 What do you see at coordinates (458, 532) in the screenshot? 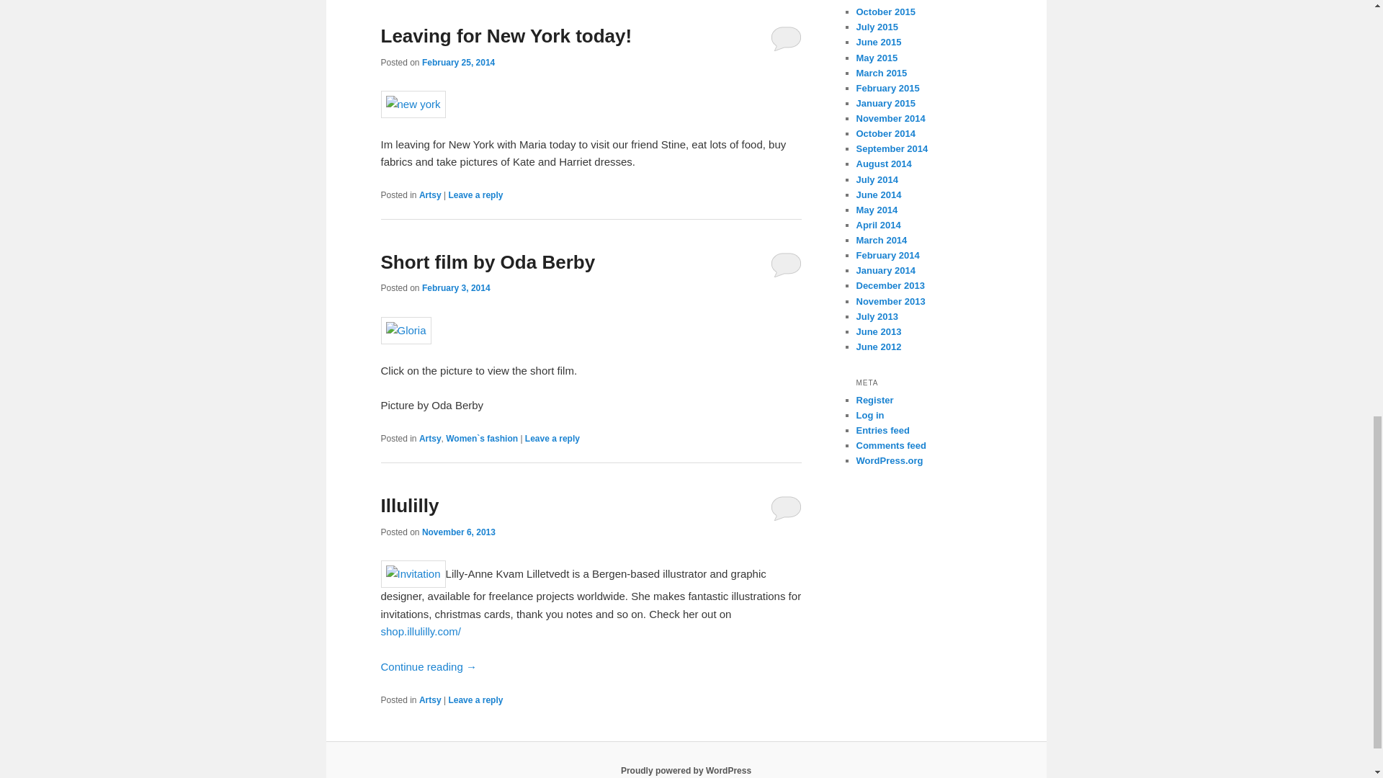
I see `November 6, 2013` at bounding box center [458, 532].